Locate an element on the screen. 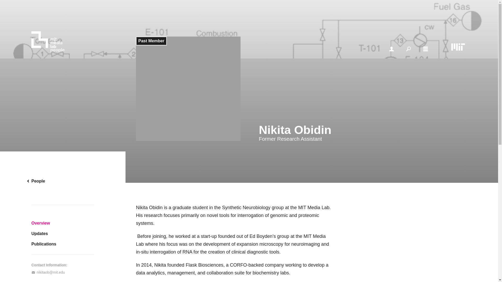  People is located at coordinates (63, 181).